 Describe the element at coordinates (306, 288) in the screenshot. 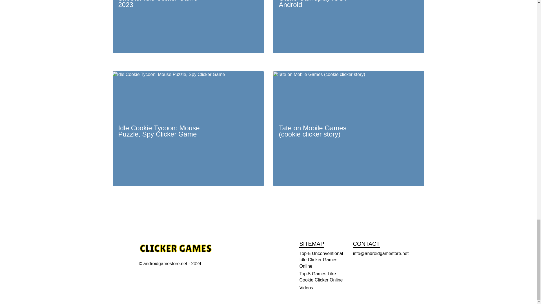

I see `Videos` at that location.